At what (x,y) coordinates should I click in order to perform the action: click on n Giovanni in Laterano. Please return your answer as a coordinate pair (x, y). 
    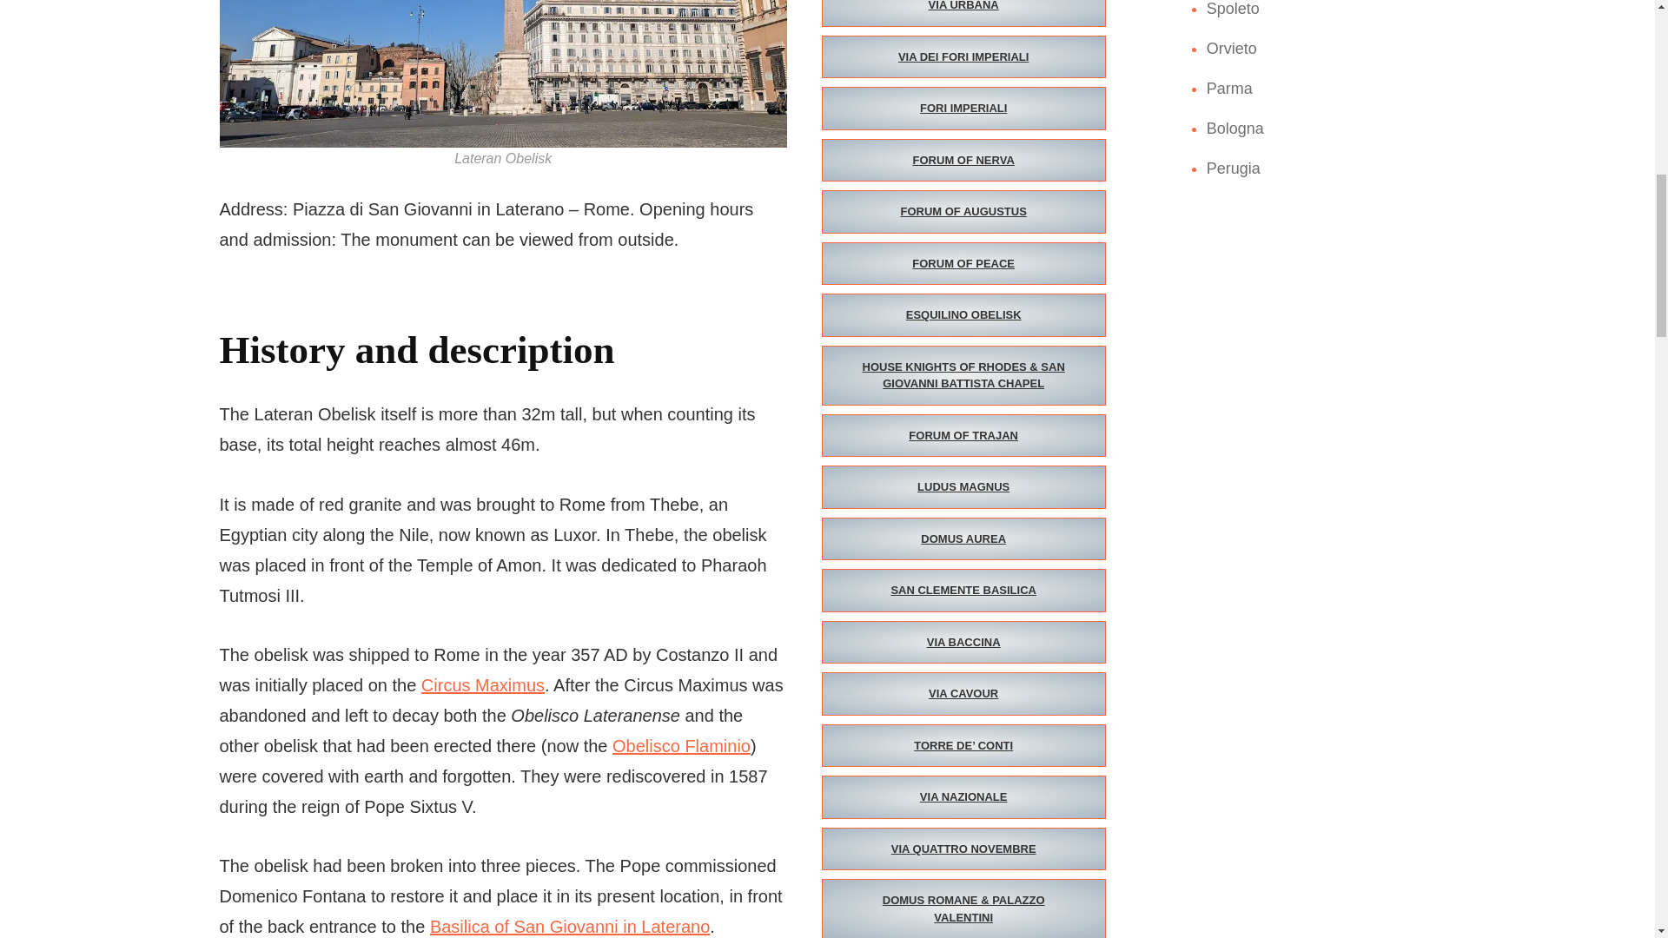
    Looking at the image, I should click on (622, 926).